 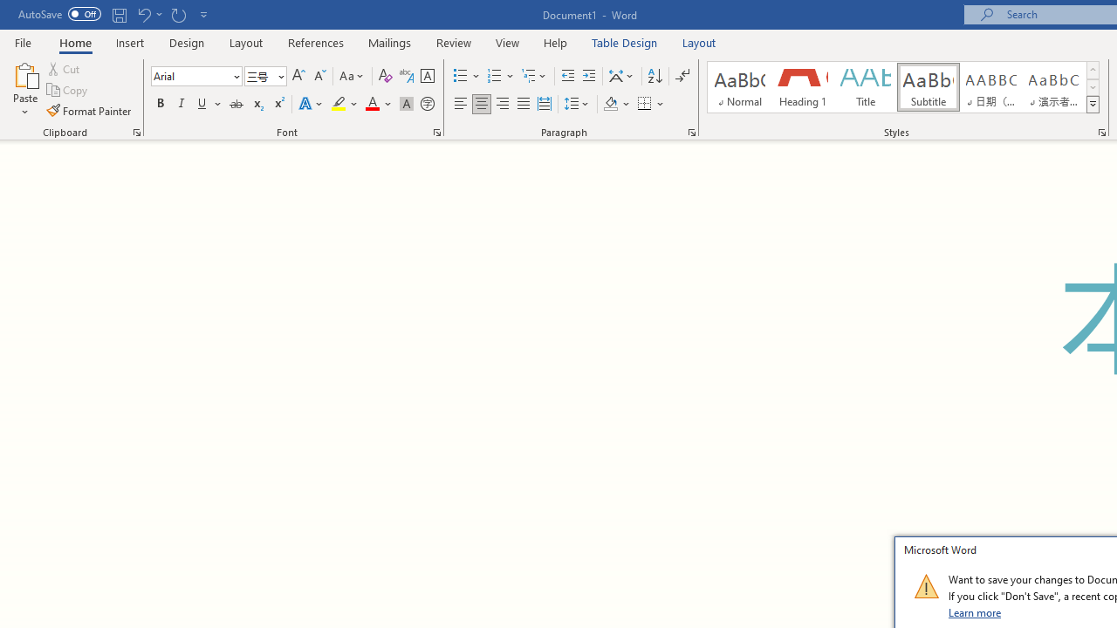 What do you see at coordinates (482, 105) in the screenshot?
I see `Center` at bounding box center [482, 105].